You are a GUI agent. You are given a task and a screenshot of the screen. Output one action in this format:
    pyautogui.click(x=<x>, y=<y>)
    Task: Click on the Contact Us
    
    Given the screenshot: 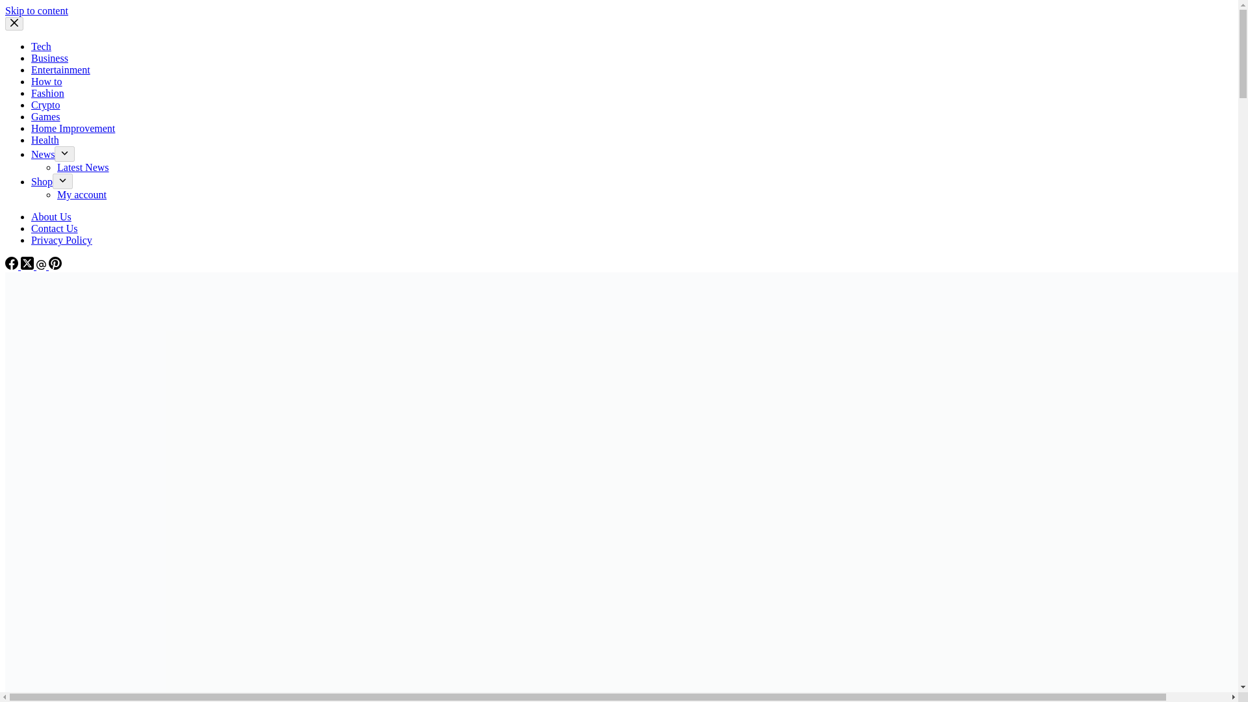 What is the action you would take?
    pyautogui.click(x=55, y=228)
    